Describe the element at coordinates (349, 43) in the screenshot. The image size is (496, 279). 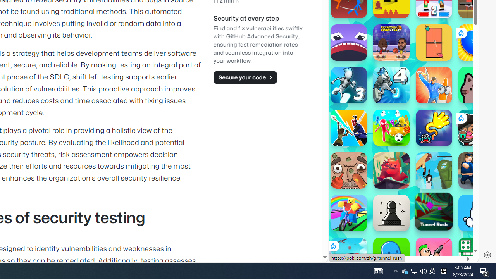
I see `Gobble` at that location.